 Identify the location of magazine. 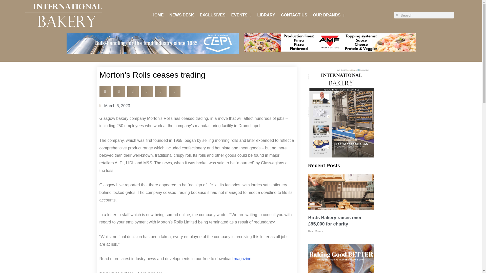
(242, 259).